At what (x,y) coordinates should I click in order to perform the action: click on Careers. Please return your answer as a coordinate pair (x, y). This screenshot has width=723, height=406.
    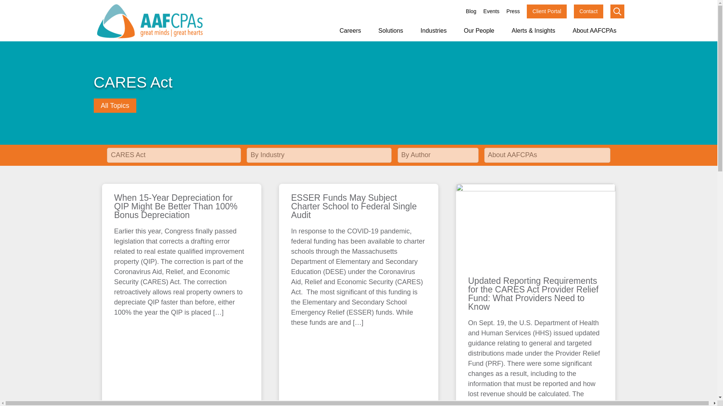
    Looking at the image, I should click on (350, 31).